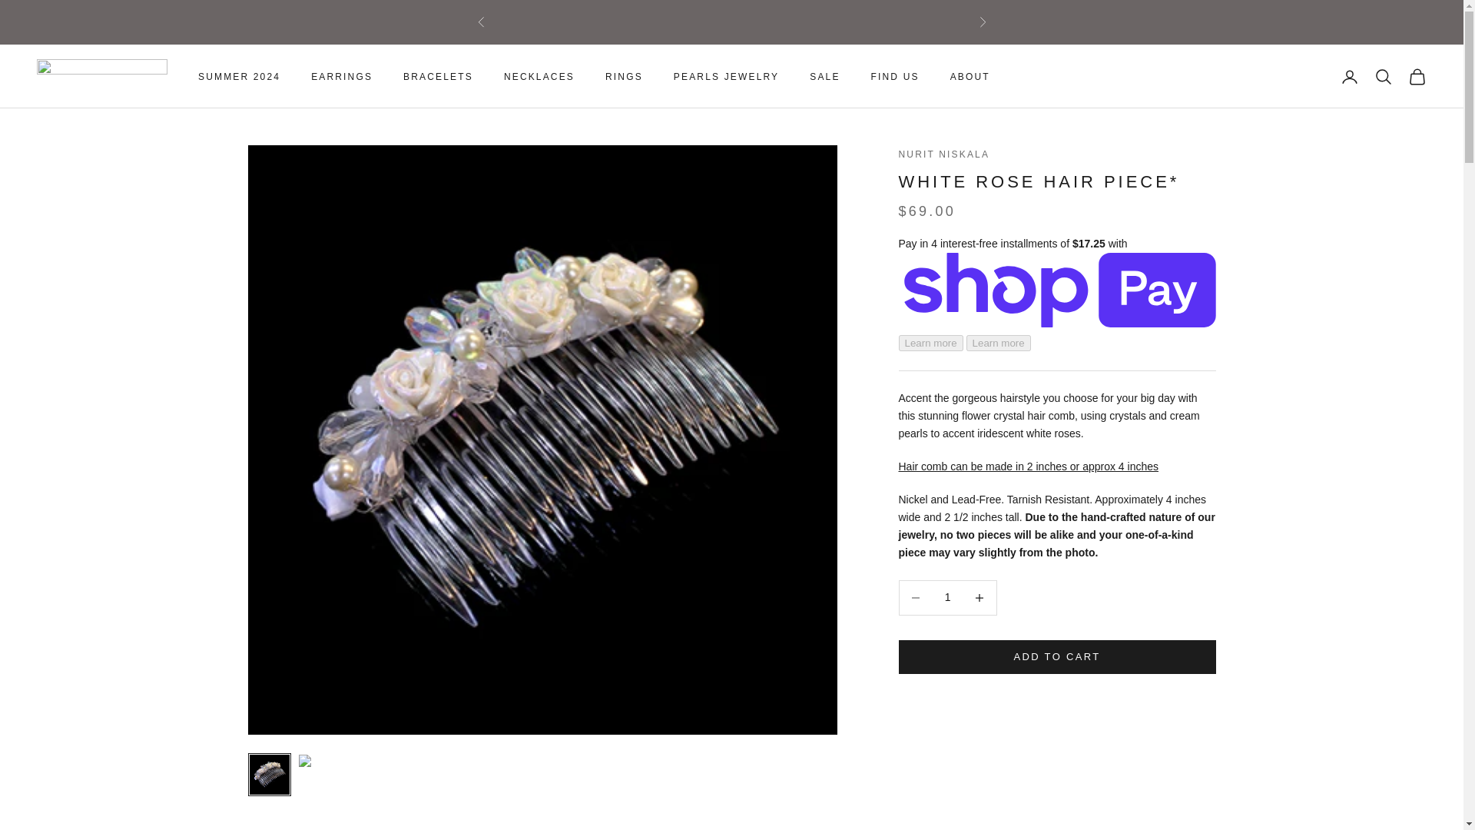  What do you see at coordinates (947, 598) in the screenshot?
I see `1` at bounding box center [947, 598].